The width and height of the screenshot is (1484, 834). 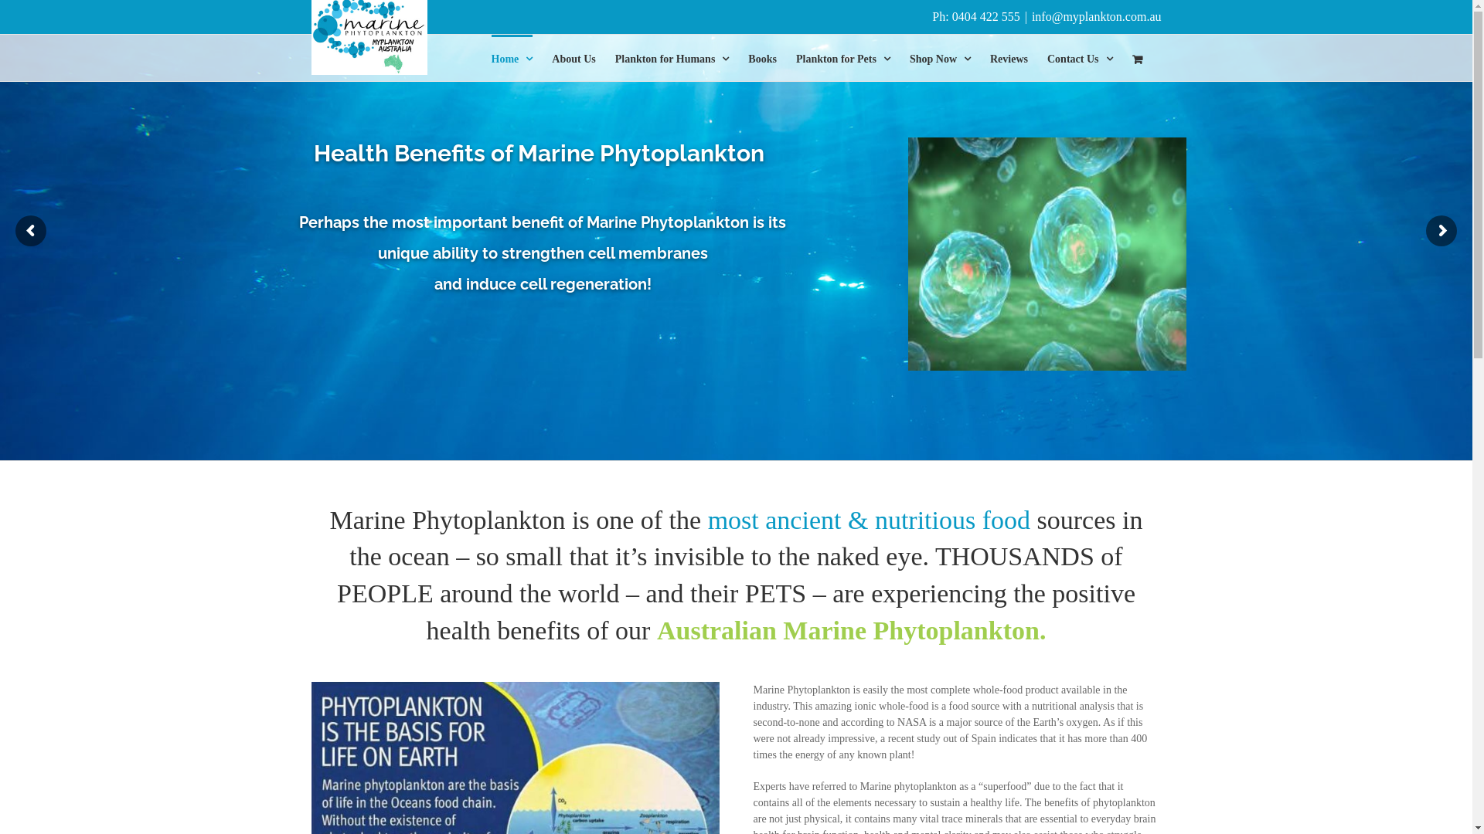 What do you see at coordinates (672, 58) in the screenshot?
I see `Plankton for Humans` at bounding box center [672, 58].